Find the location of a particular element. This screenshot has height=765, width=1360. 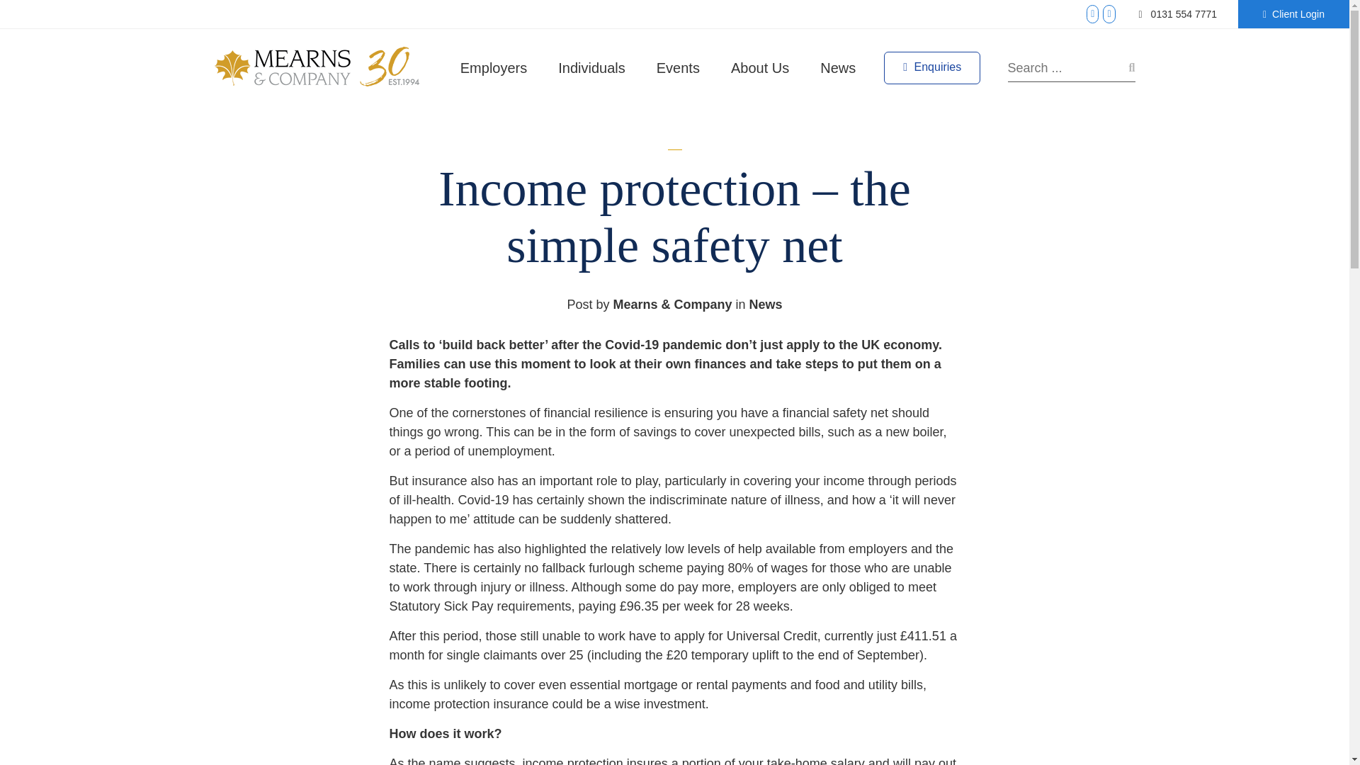

News is located at coordinates (838, 67).